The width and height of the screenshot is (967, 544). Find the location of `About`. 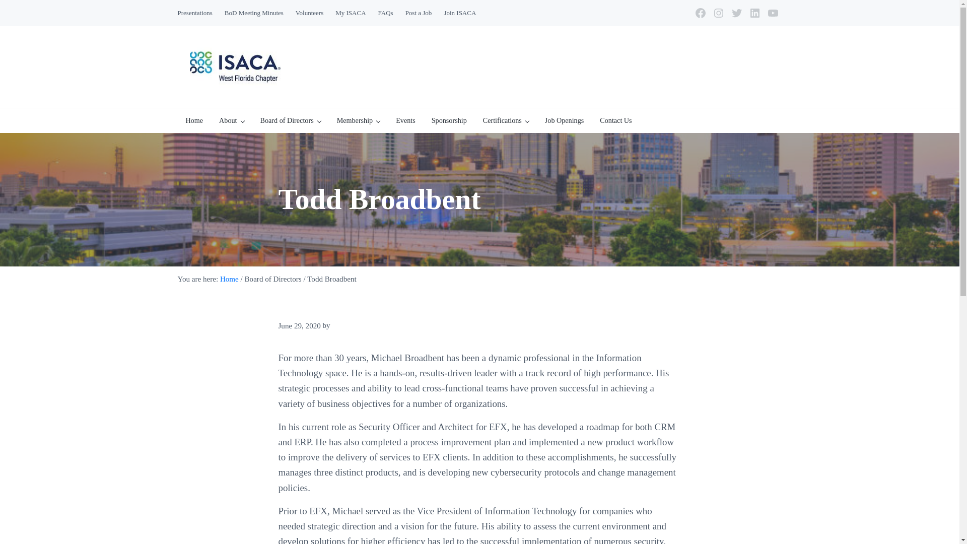

About is located at coordinates (231, 120).